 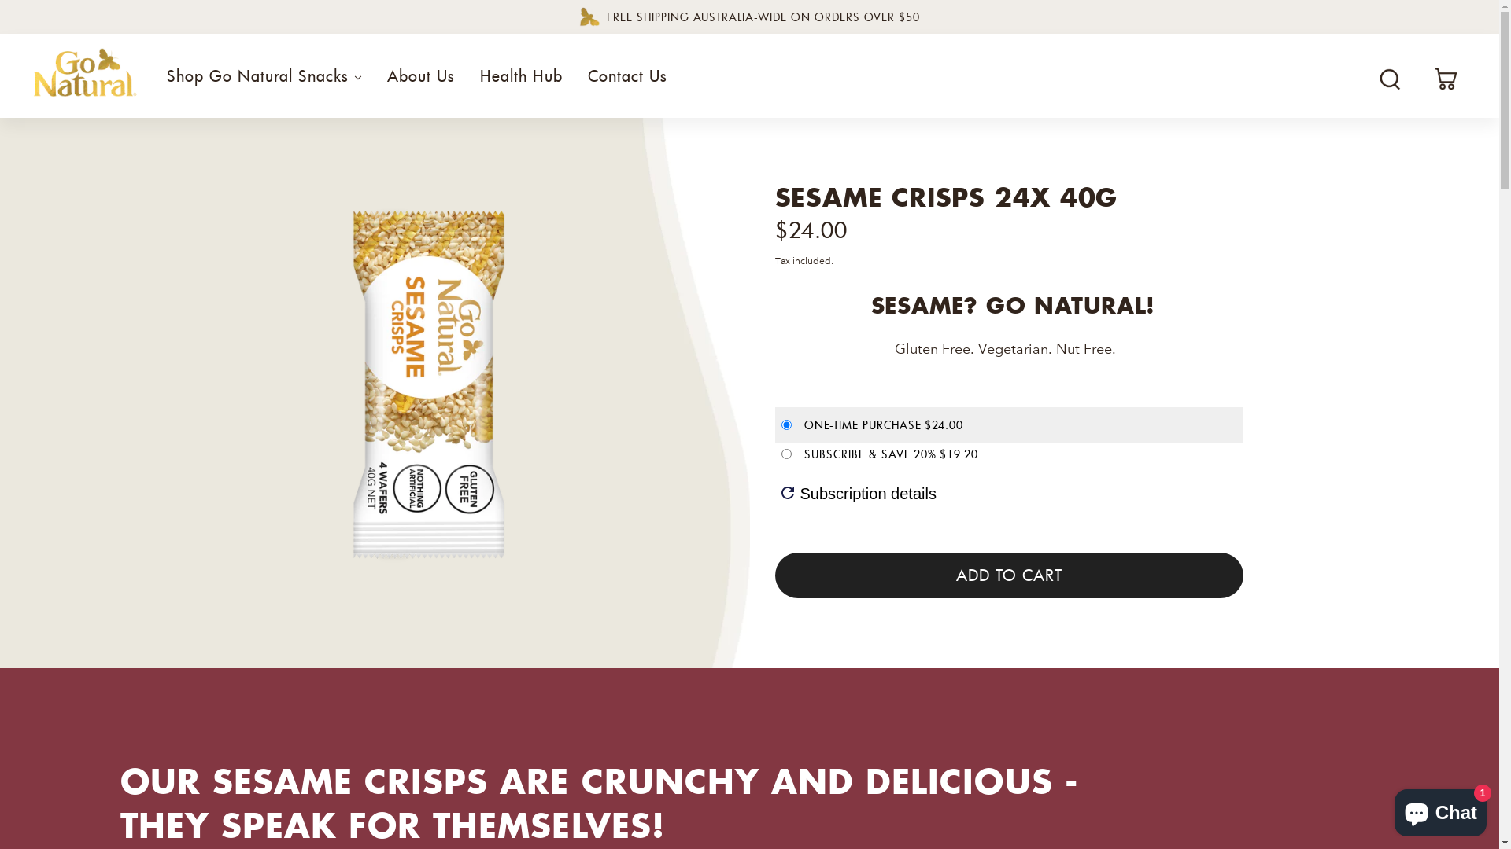 I want to click on Shop Go Natural Snacks, so click(x=264, y=86).